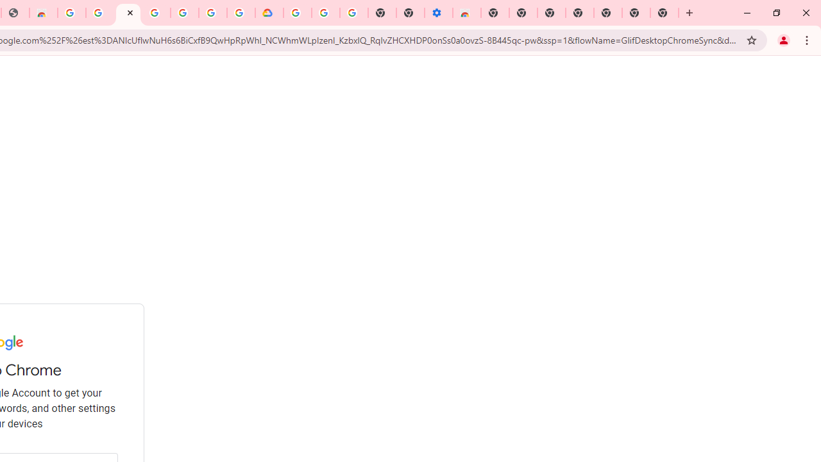  I want to click on Sign in - Google Accounts, so click(298, 13).